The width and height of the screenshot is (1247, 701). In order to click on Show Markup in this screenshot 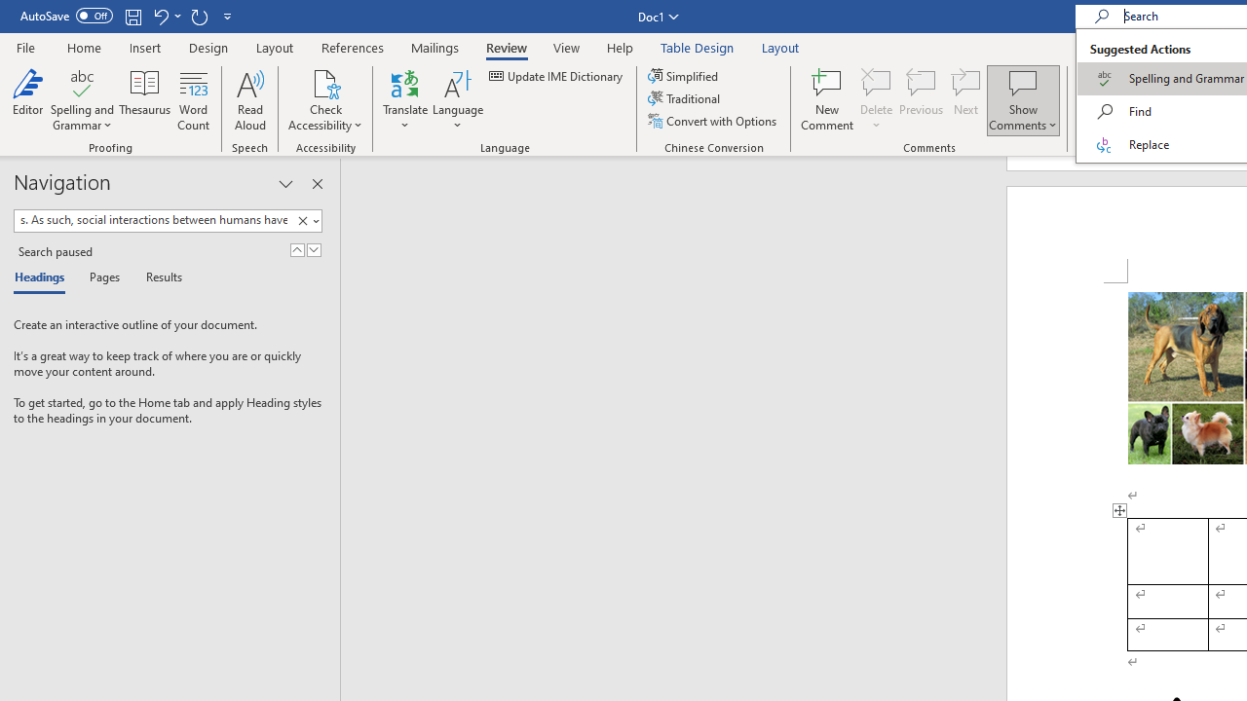, I will do `click(1190, 99)`.